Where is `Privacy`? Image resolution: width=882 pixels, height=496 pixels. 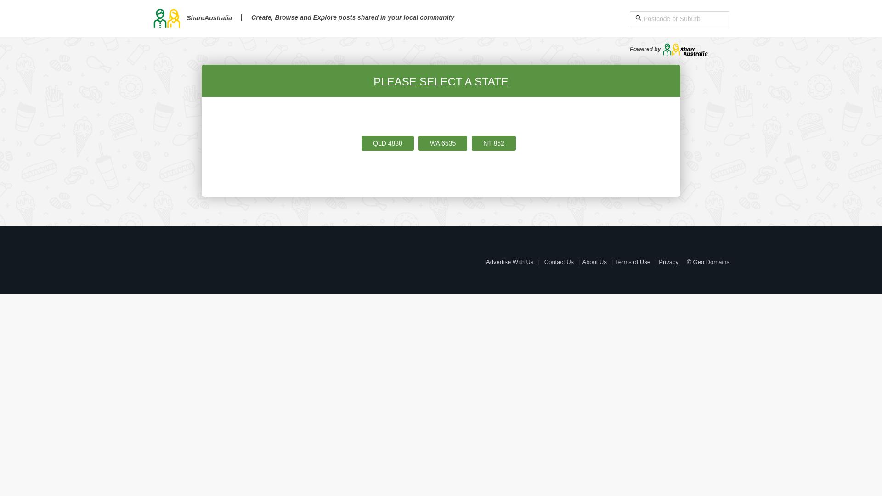
Privacy is located at coordinates (669, 262).